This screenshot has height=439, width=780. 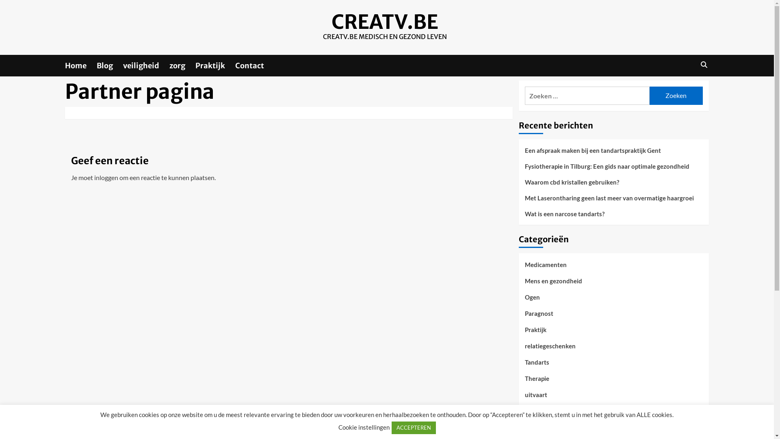 What do you see at coordinates (539, 316) in the screenshot?
I see `Paragnost` at bounding box center [539, 316].